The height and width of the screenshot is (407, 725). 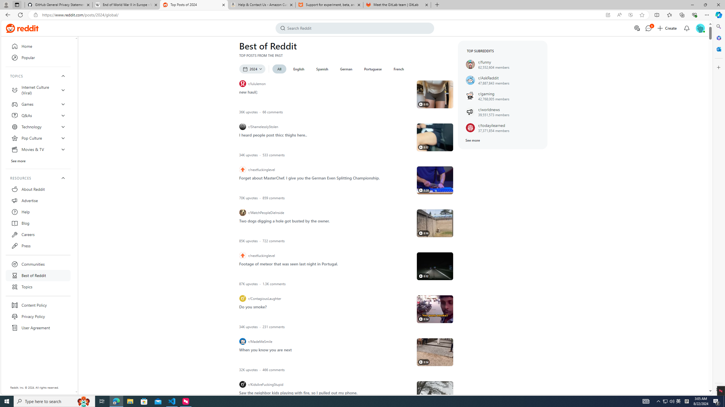 I want to click on Popular, so click(x=38, y=58).